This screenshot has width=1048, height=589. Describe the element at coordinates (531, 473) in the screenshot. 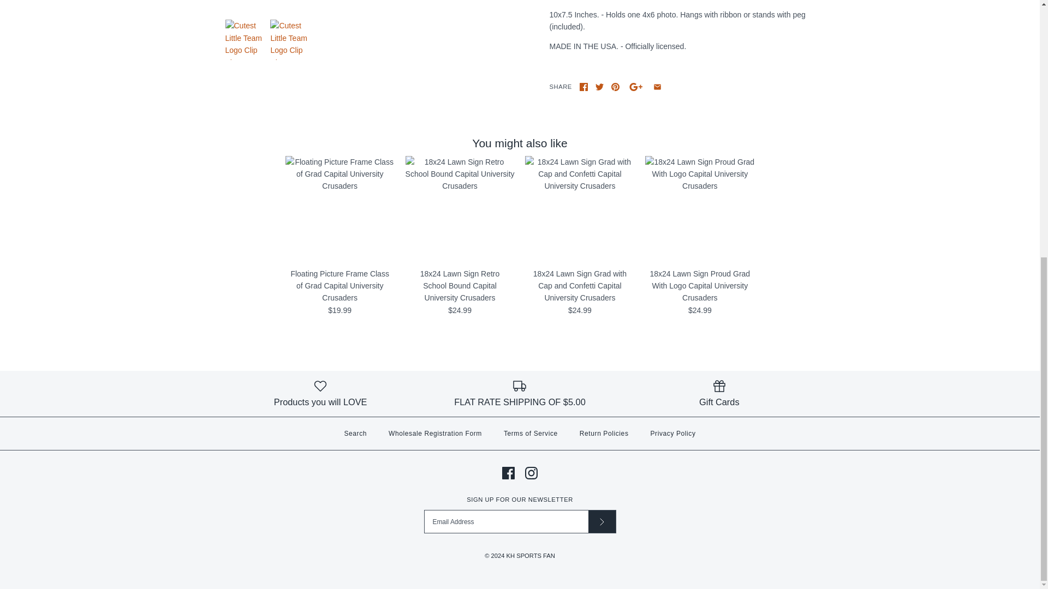

I see `Instagram` at that location.